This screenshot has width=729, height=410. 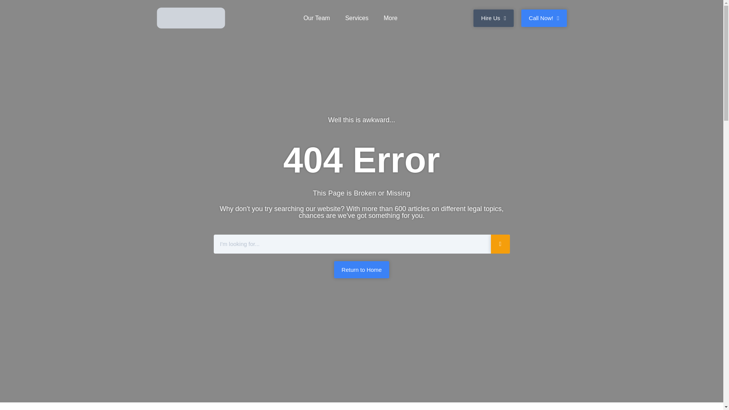 I want to click on Call Now!, so click(x=544, y=17).